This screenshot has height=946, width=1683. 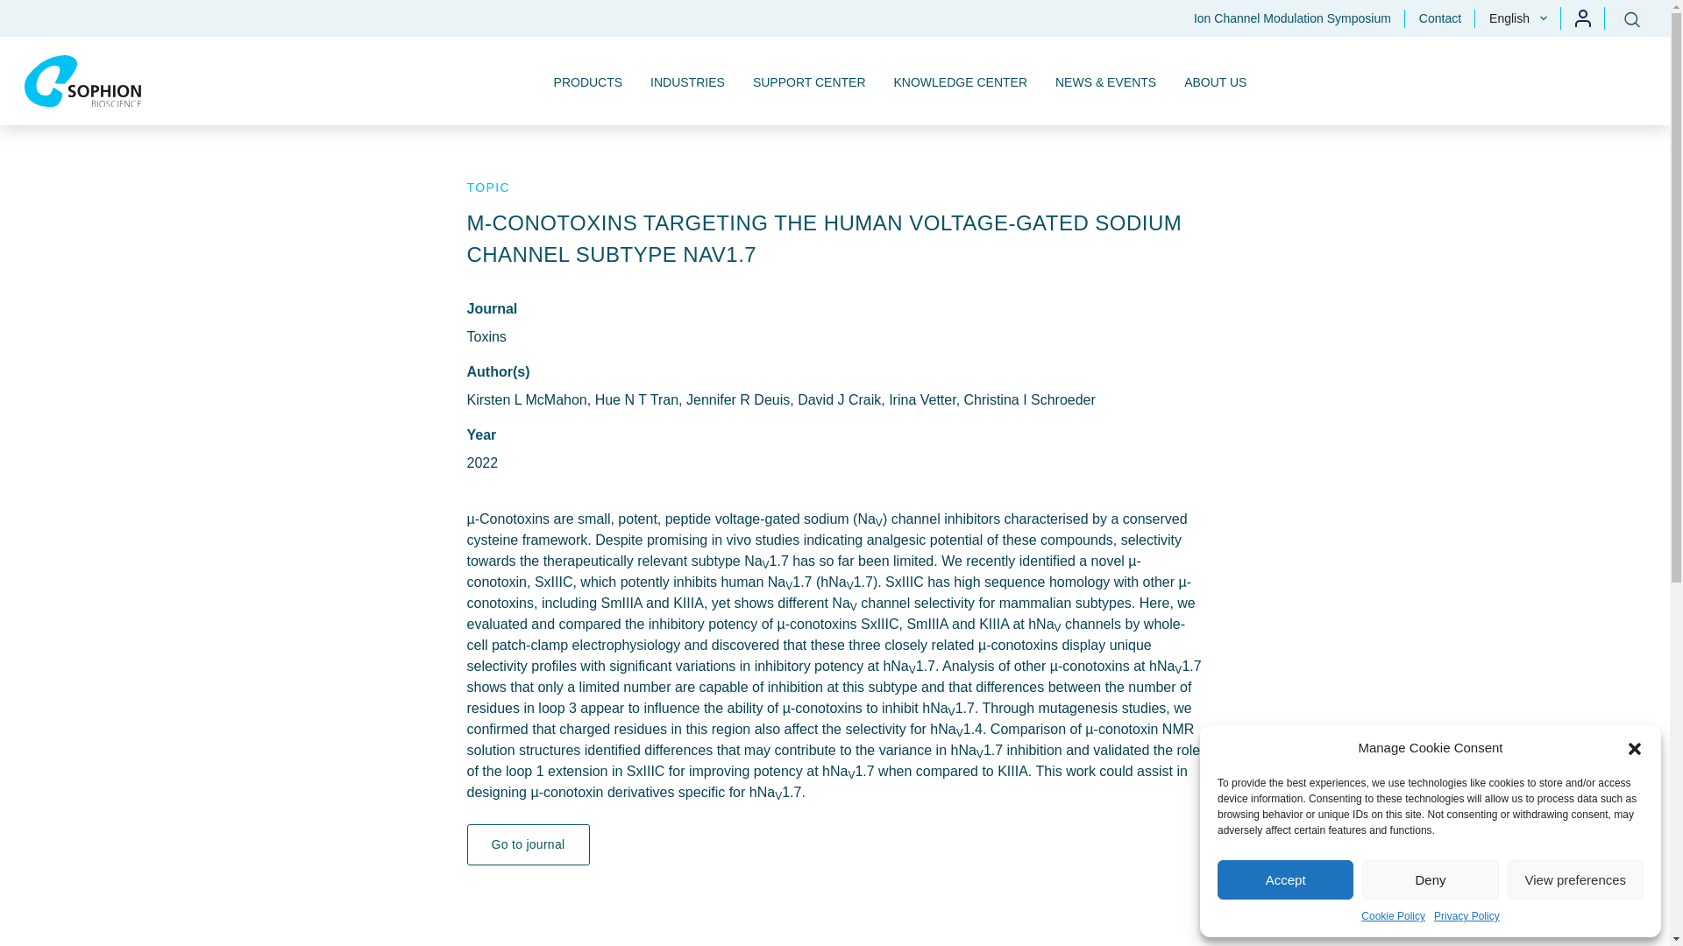 I want to click on Deny, so click(x=1429, y=879).